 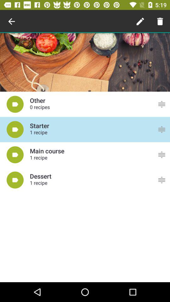 I want to click on click on the icon left to other, so click(x=15, y=104).